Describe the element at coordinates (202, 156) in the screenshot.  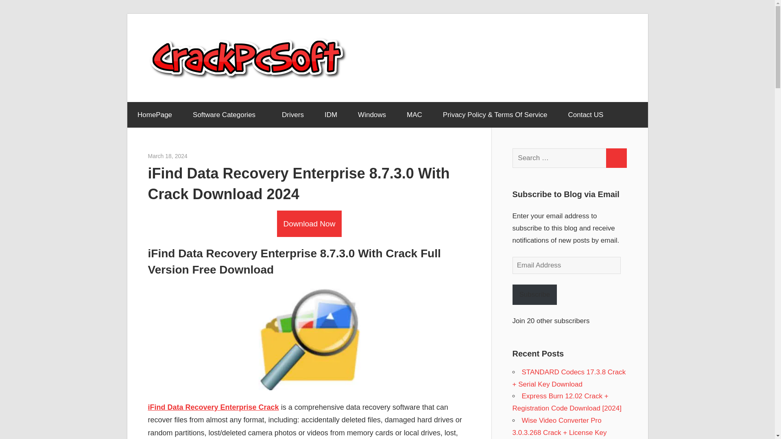
I see `abihaadmin` at that location.